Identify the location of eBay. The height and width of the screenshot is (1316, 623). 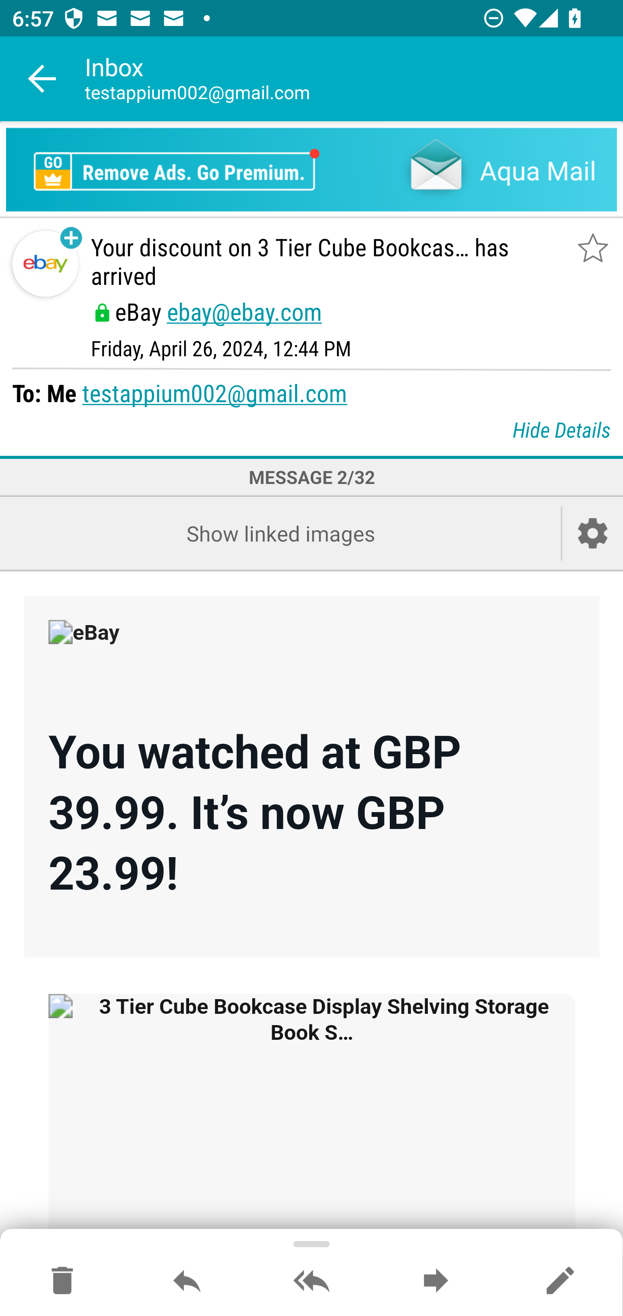
(109, 644).